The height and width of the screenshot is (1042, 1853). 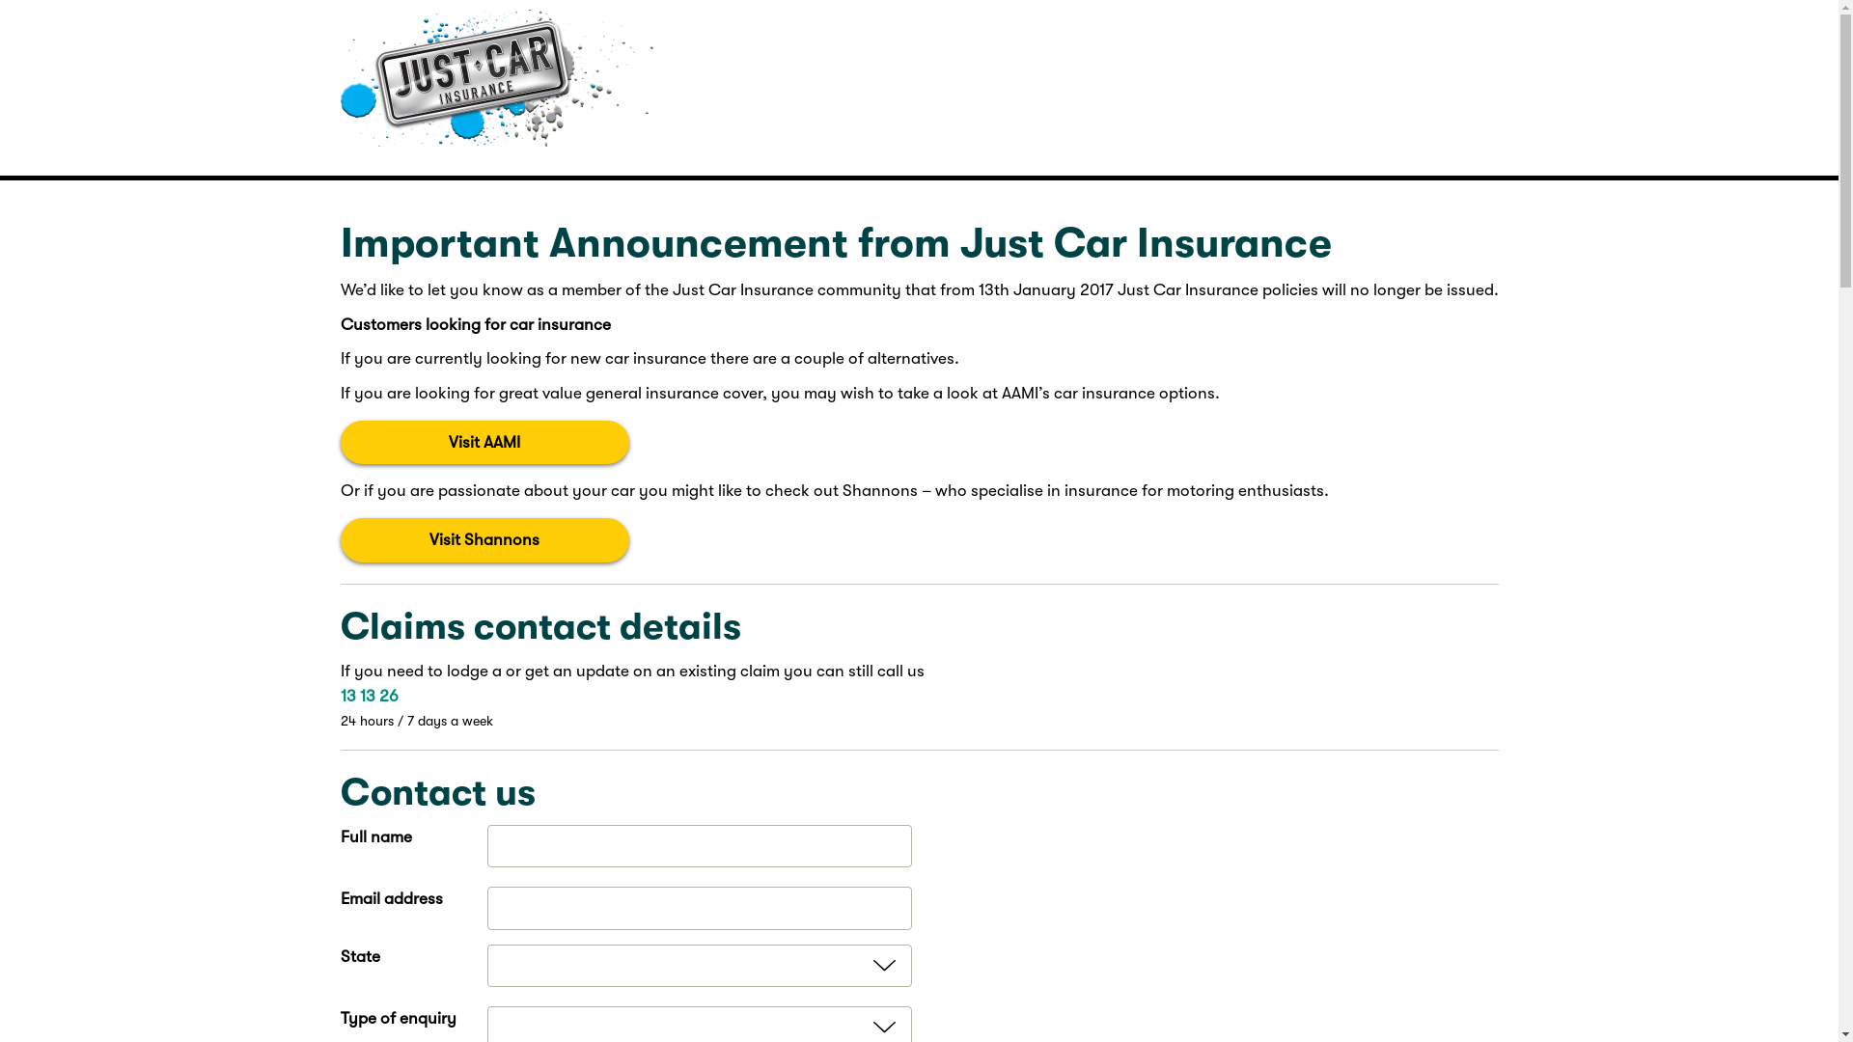 What do you see at coordinates (484, 540) in the screenshot?
I see `Visit Shannons` at bounding box center [484, 540].